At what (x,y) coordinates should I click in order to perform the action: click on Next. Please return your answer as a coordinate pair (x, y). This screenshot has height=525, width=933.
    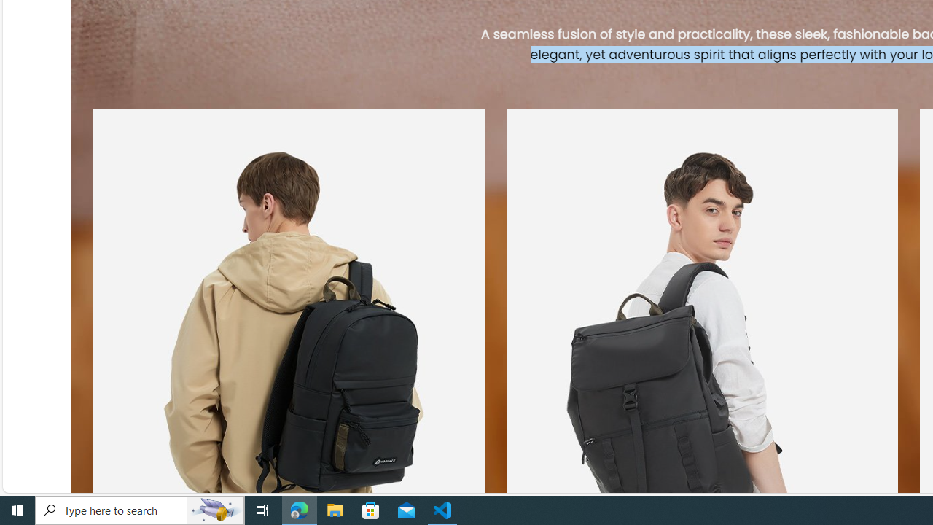
    Looking at the image, I should click on (660, 79).